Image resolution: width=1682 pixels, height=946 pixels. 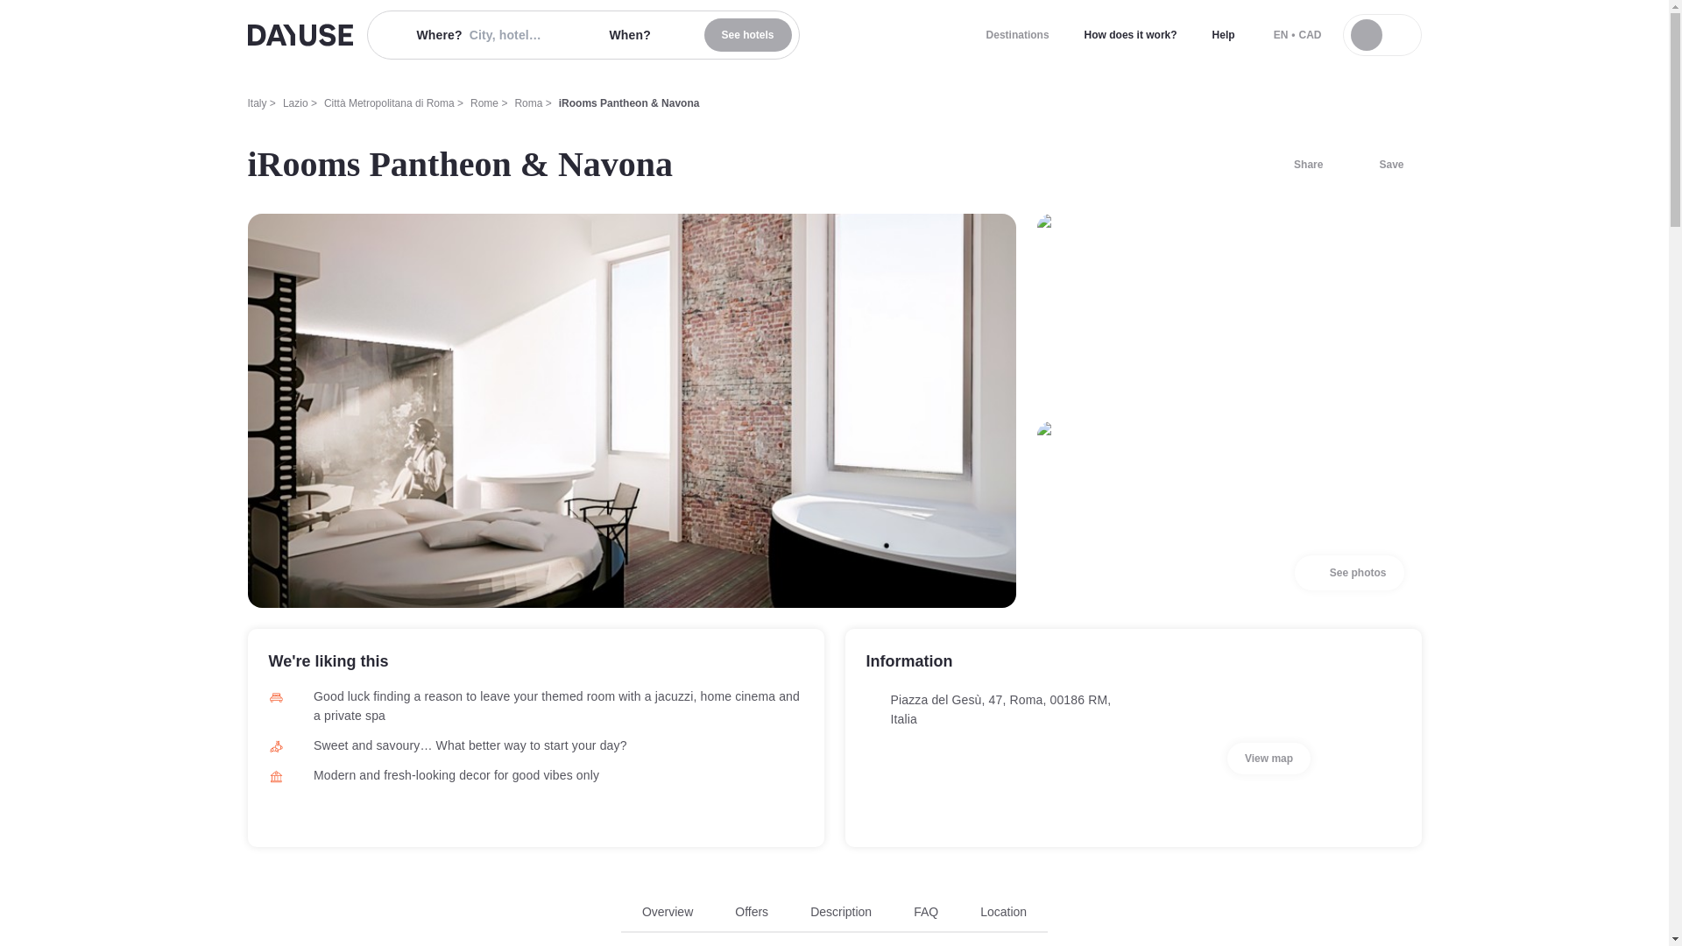 I want to click on Rome, so click(x=484, y=103).